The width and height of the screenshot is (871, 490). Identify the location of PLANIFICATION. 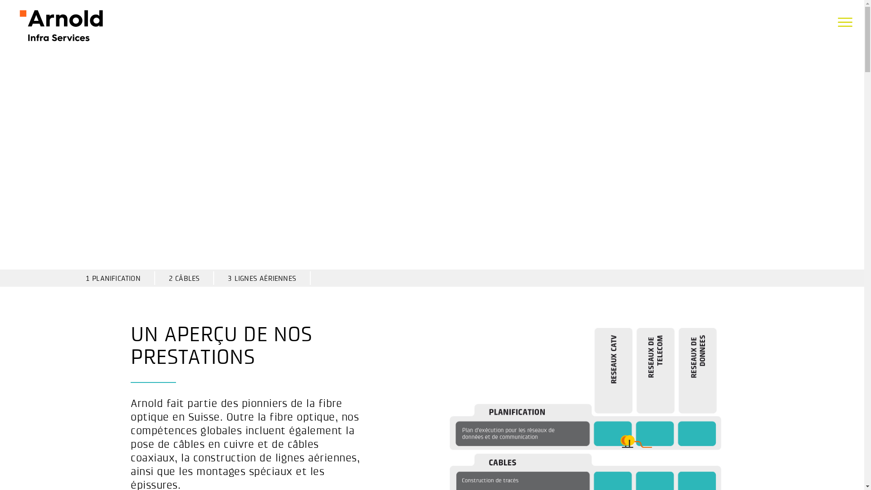
(116, 279).